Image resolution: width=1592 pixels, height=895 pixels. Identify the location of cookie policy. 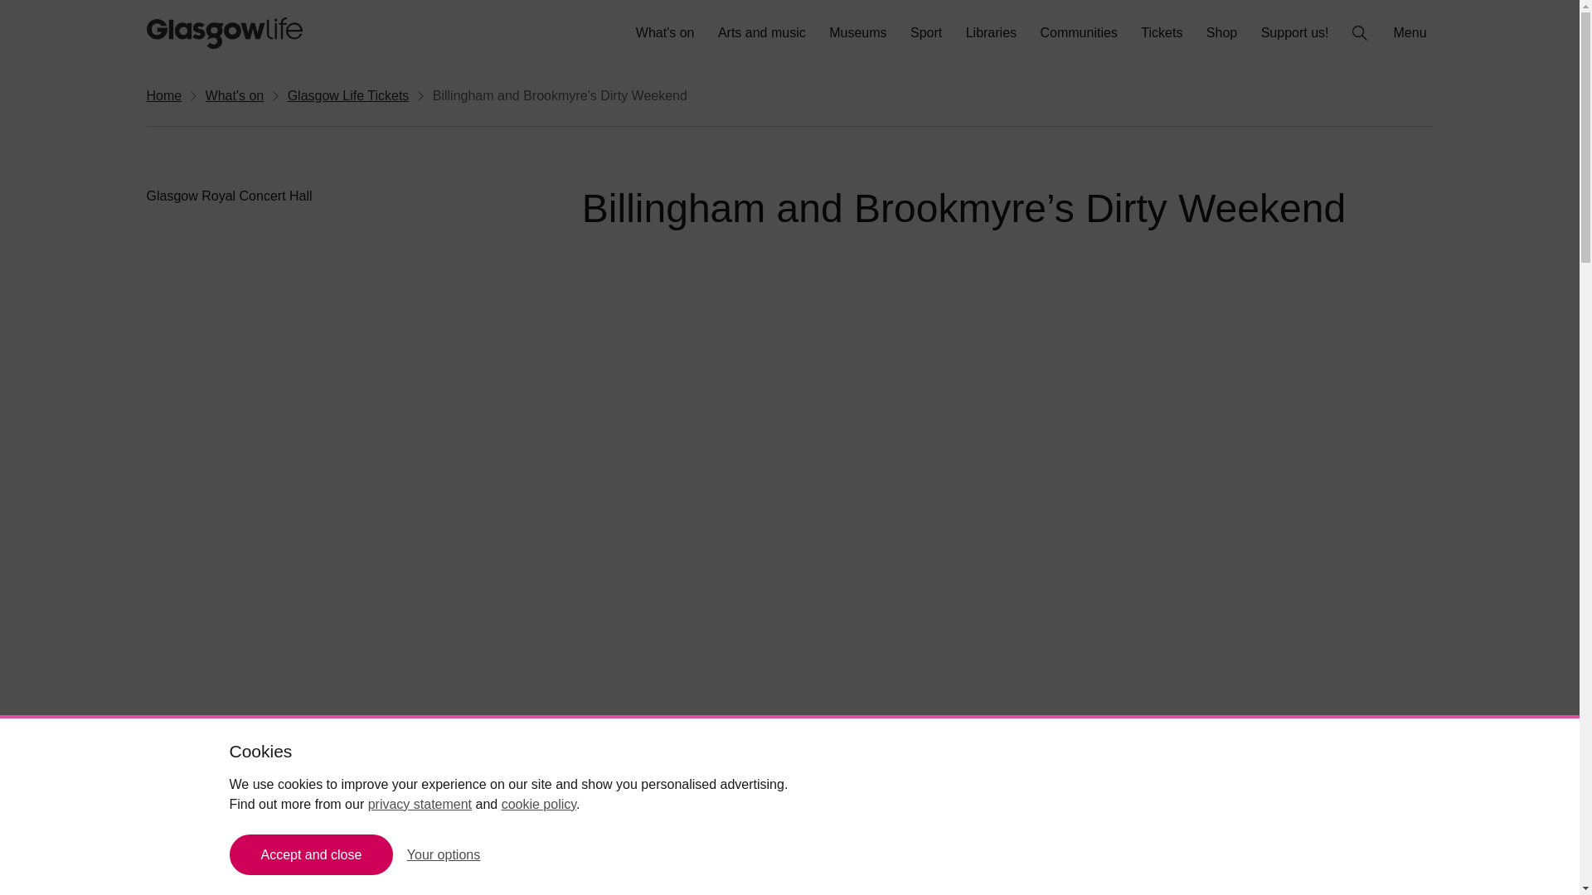
(539, 804).